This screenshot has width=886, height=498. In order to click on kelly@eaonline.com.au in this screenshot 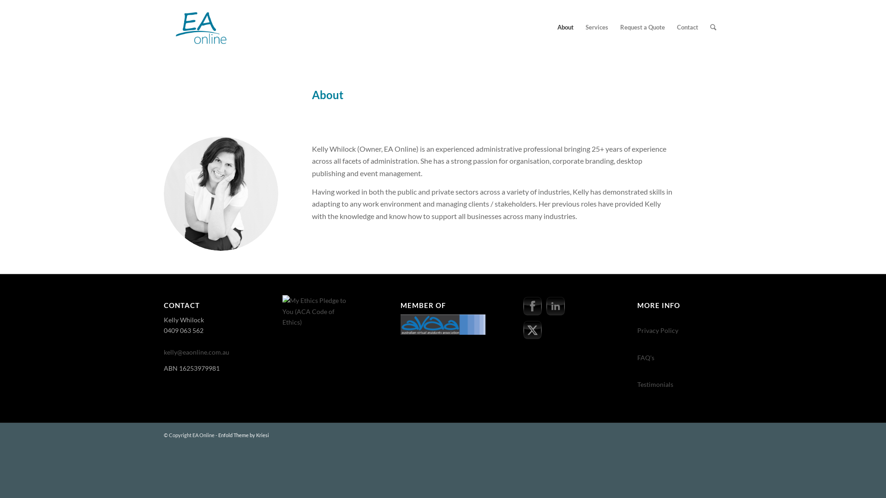, I will do `click(197, 357)`.